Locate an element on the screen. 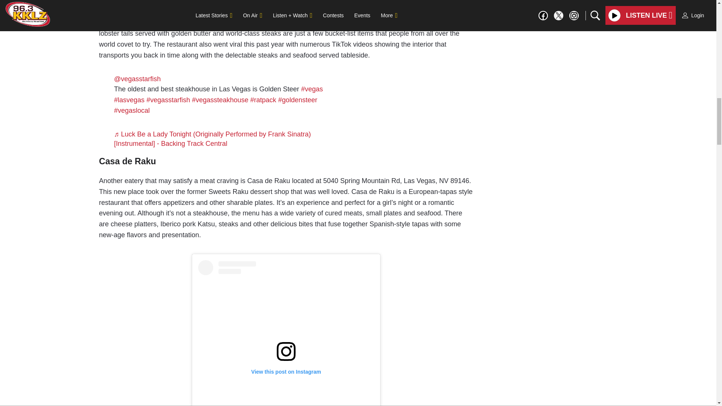 This screenshot has width=722, height=406. ratpack is located at coordinates (263, 100).